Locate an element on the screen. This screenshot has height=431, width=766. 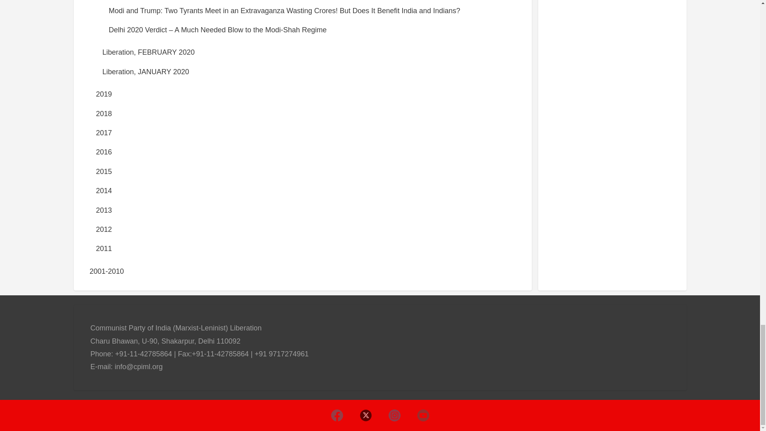
Liberation, FEBRUARY 2020 is located at coordinates (148, 52).